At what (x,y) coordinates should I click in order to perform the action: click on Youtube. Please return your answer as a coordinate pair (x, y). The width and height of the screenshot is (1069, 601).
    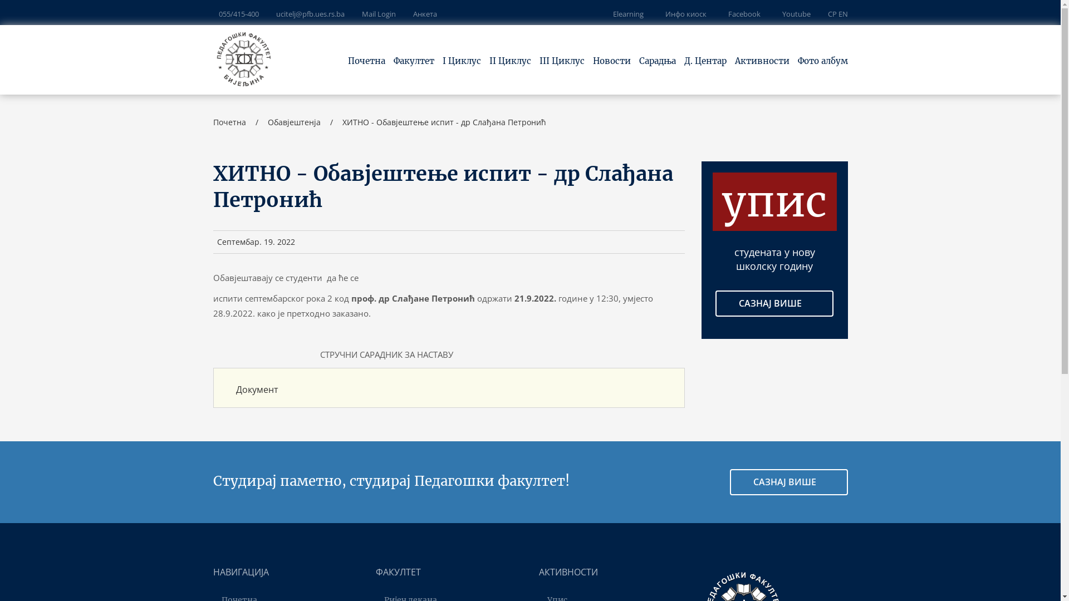
    Looking at the image, I should click on (794, 14).